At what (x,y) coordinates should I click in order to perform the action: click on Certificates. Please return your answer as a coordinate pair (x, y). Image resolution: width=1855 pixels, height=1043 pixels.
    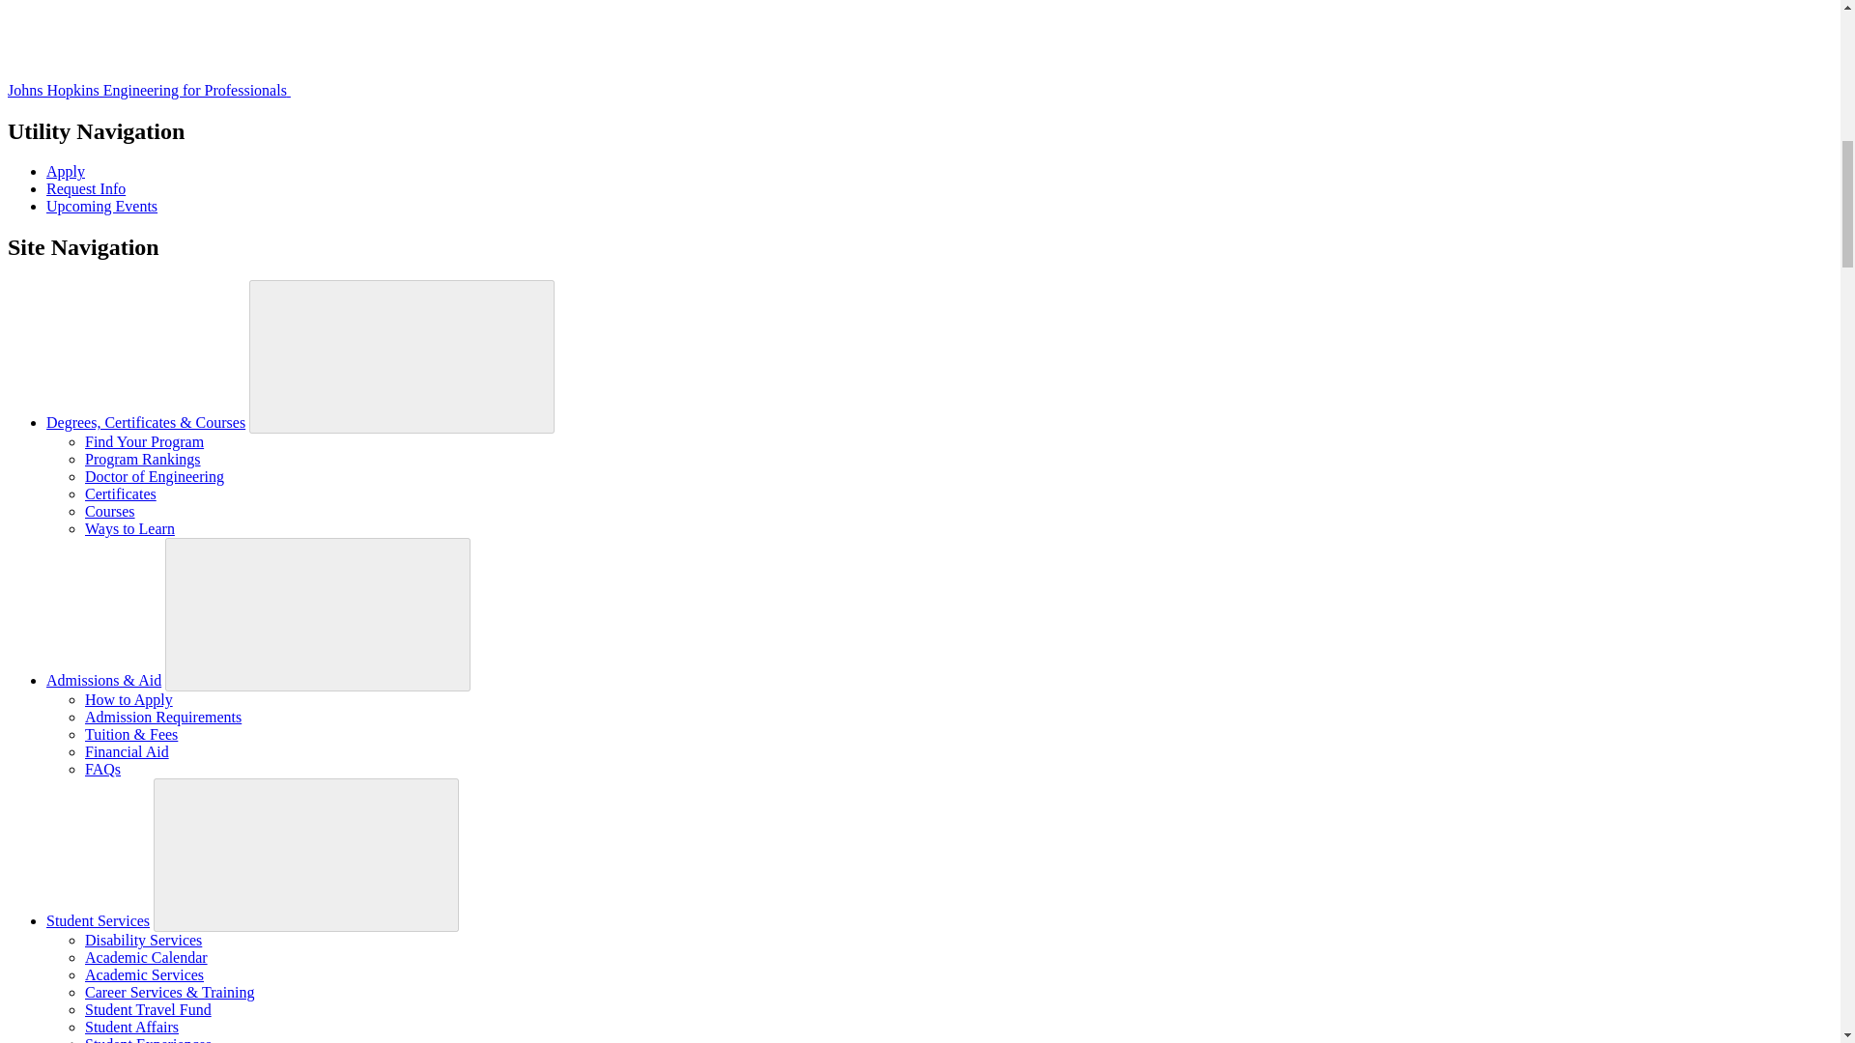
    Looking at the image, I should click on (120, 493).